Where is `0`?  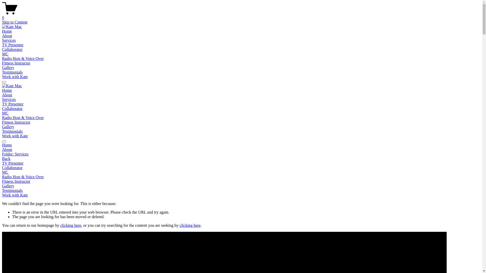
0 is located at coordinates (241, 15).